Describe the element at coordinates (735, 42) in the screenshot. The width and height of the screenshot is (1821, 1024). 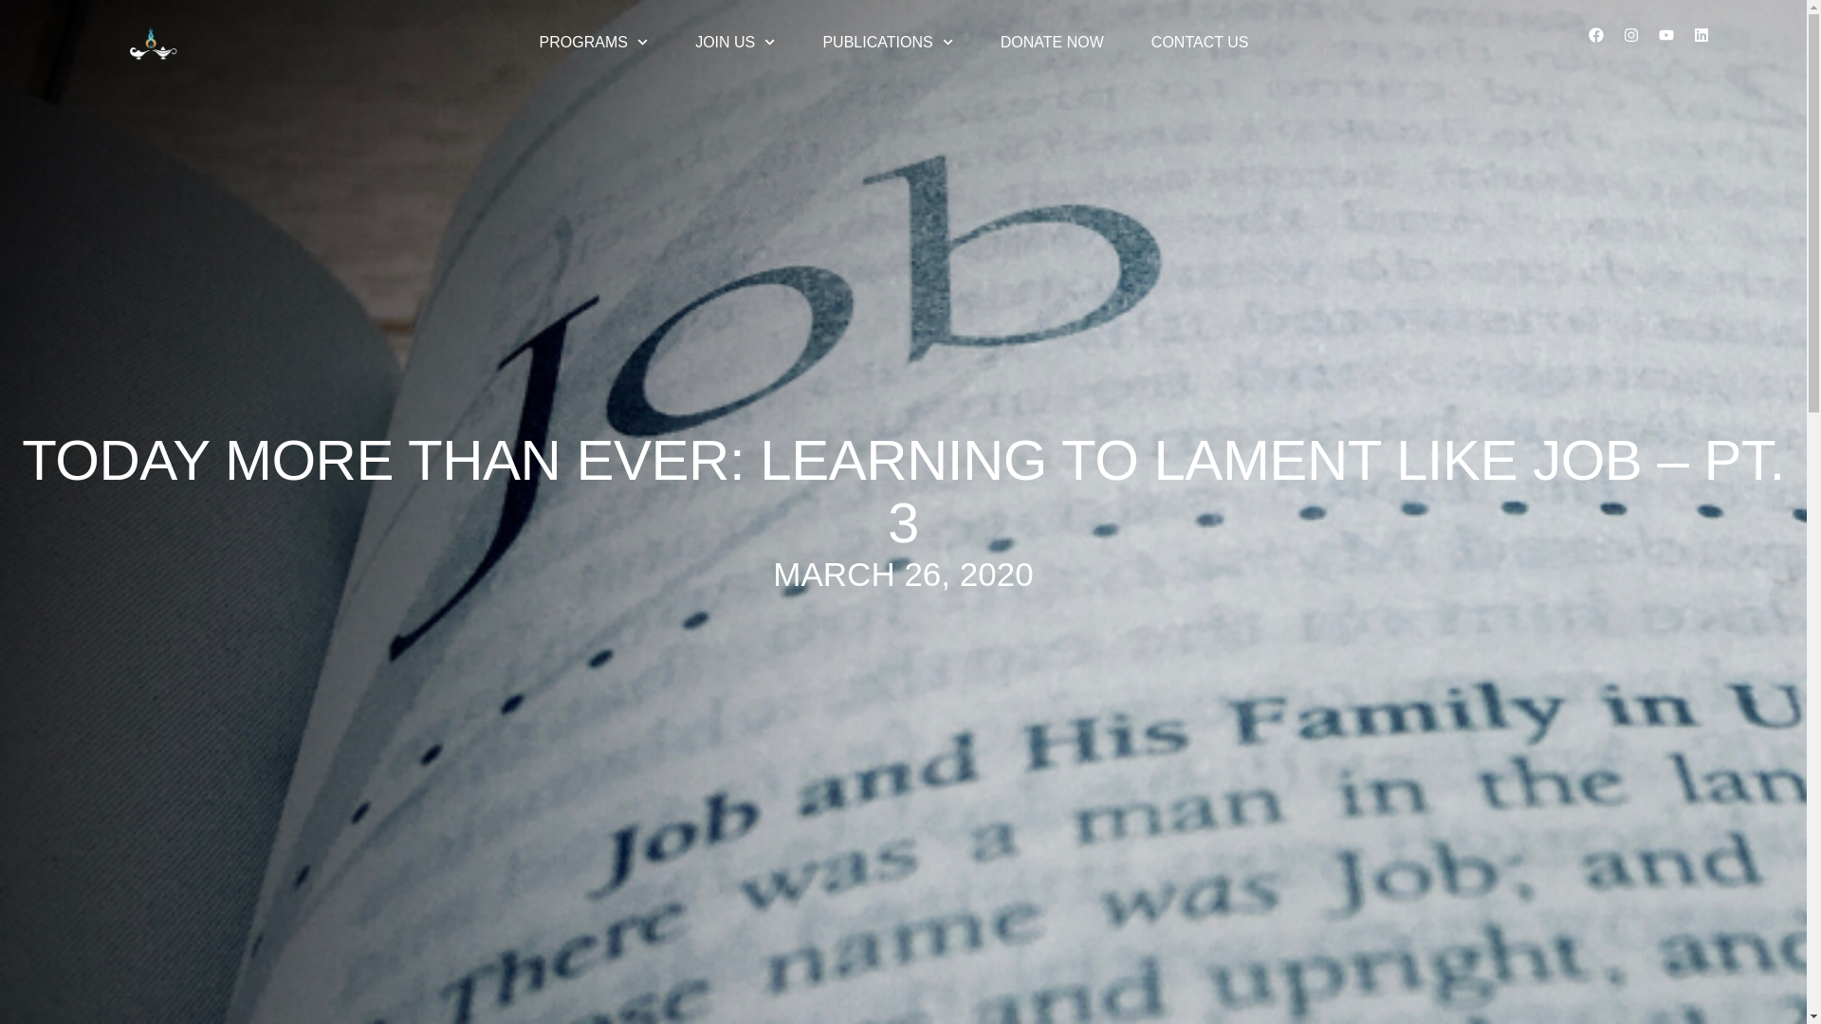
I see `JOIN US` at that location.